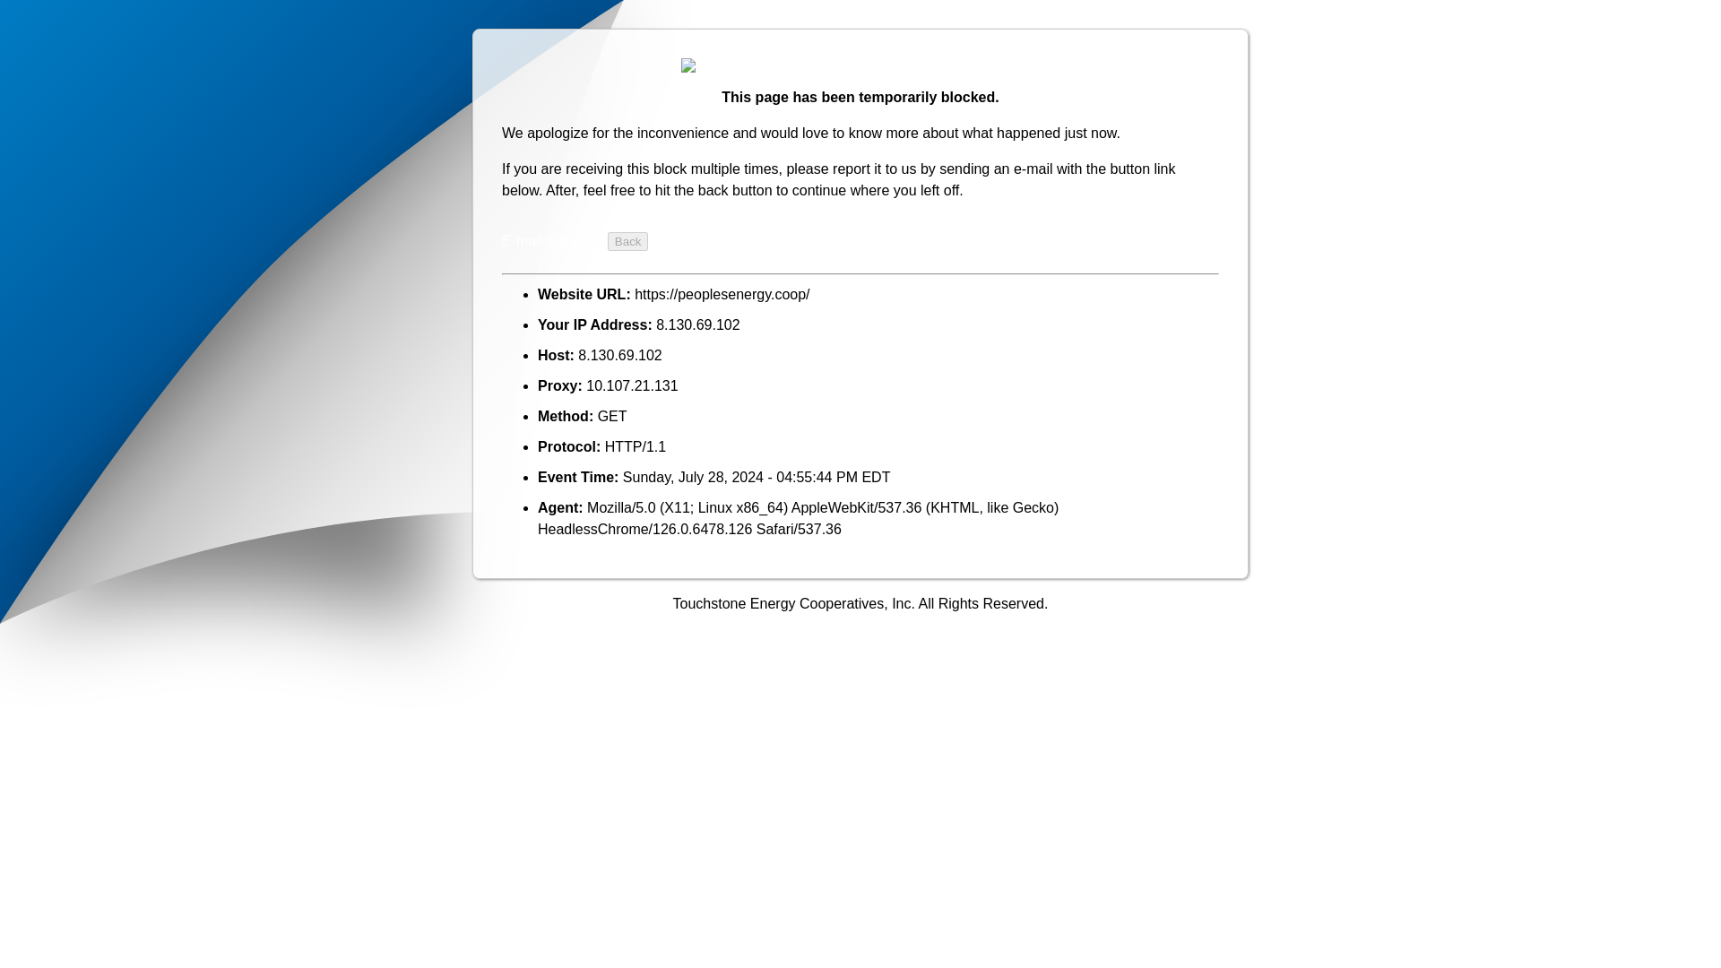 The image size is (1721, 968). Describe the element at coordinates (549, 240) in the screenshot. I see `E-mail Support` at that location.